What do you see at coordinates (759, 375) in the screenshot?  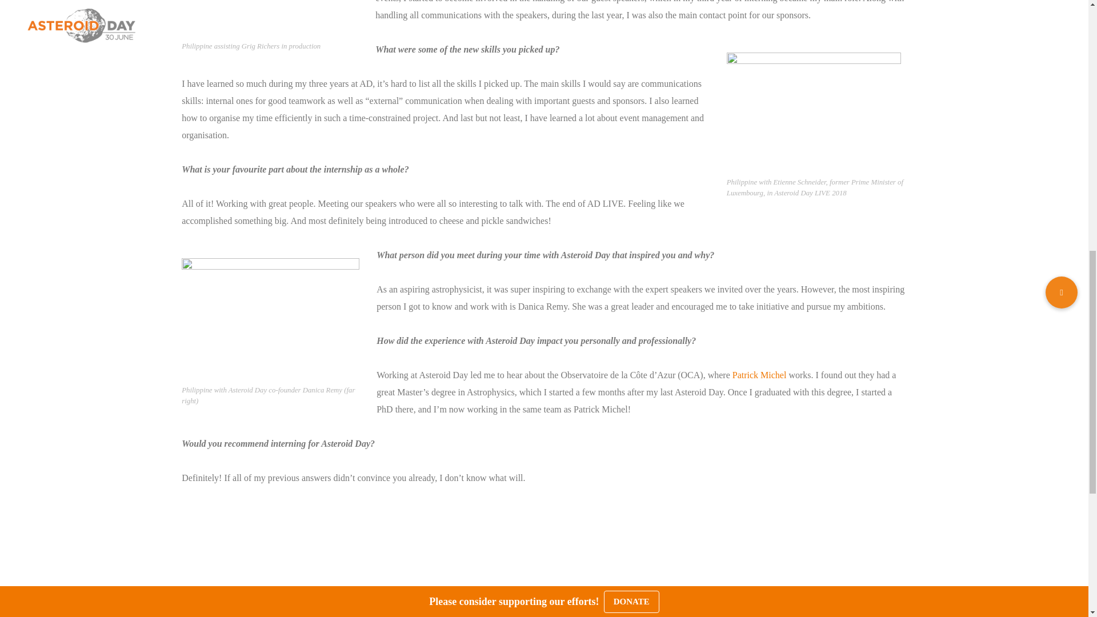 I see `Patrick Michel` at bounding box center [759, 375].